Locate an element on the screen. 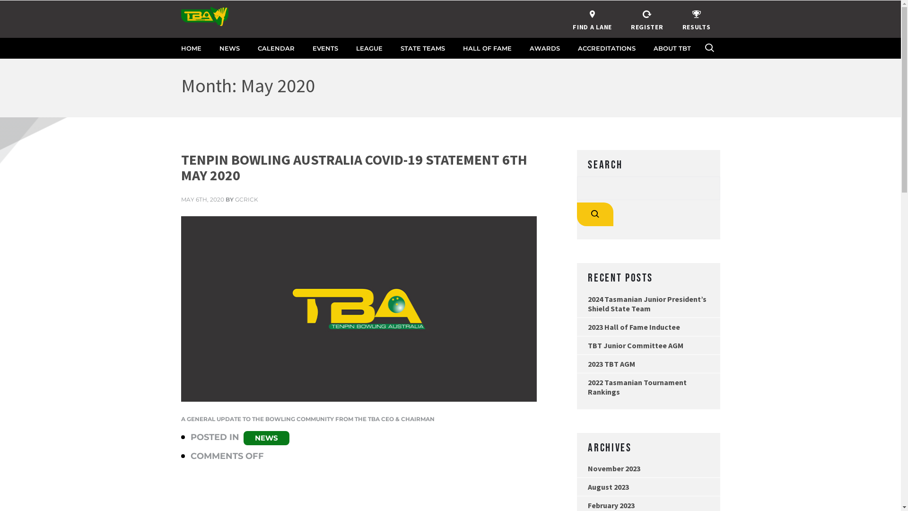 Image resolution: width=908 pixels, height=511 pixels. August 2023 is located at coordinates (648, 487).